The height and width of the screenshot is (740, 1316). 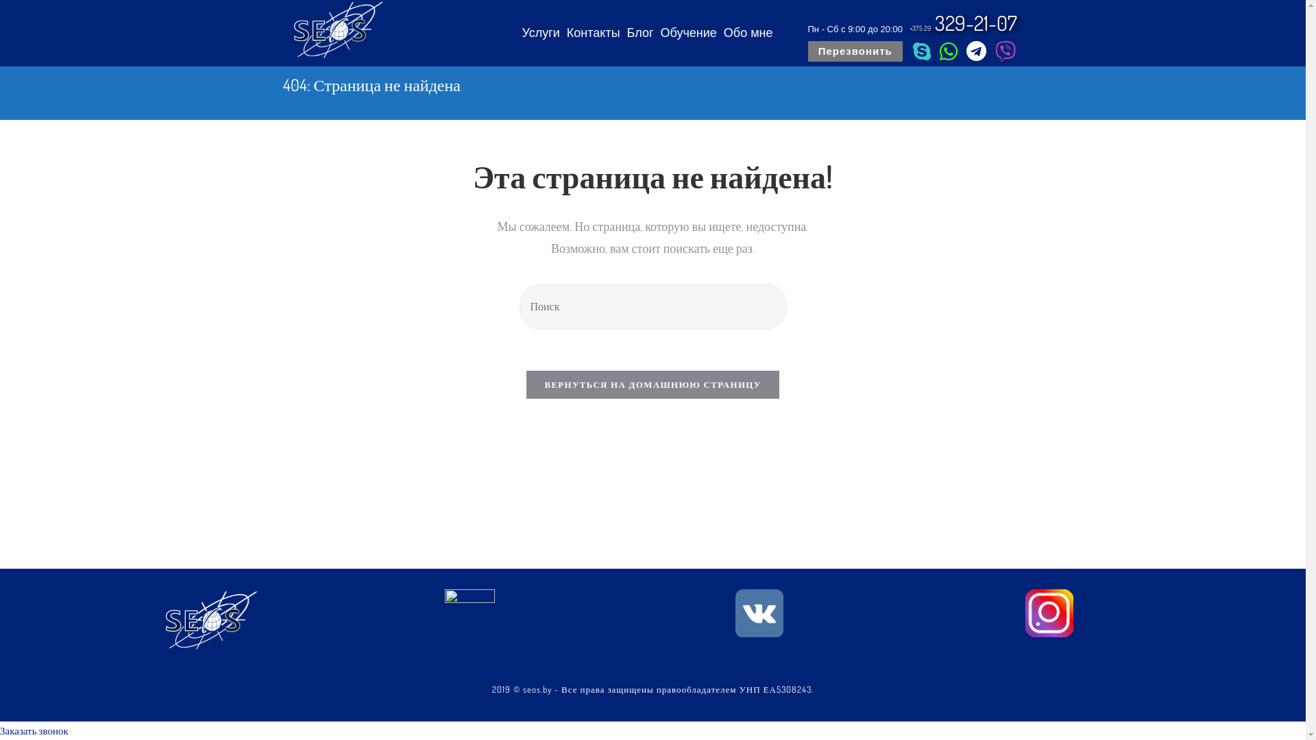 I want to click on +375 29 329-21-07, so click(x=964, y=23).